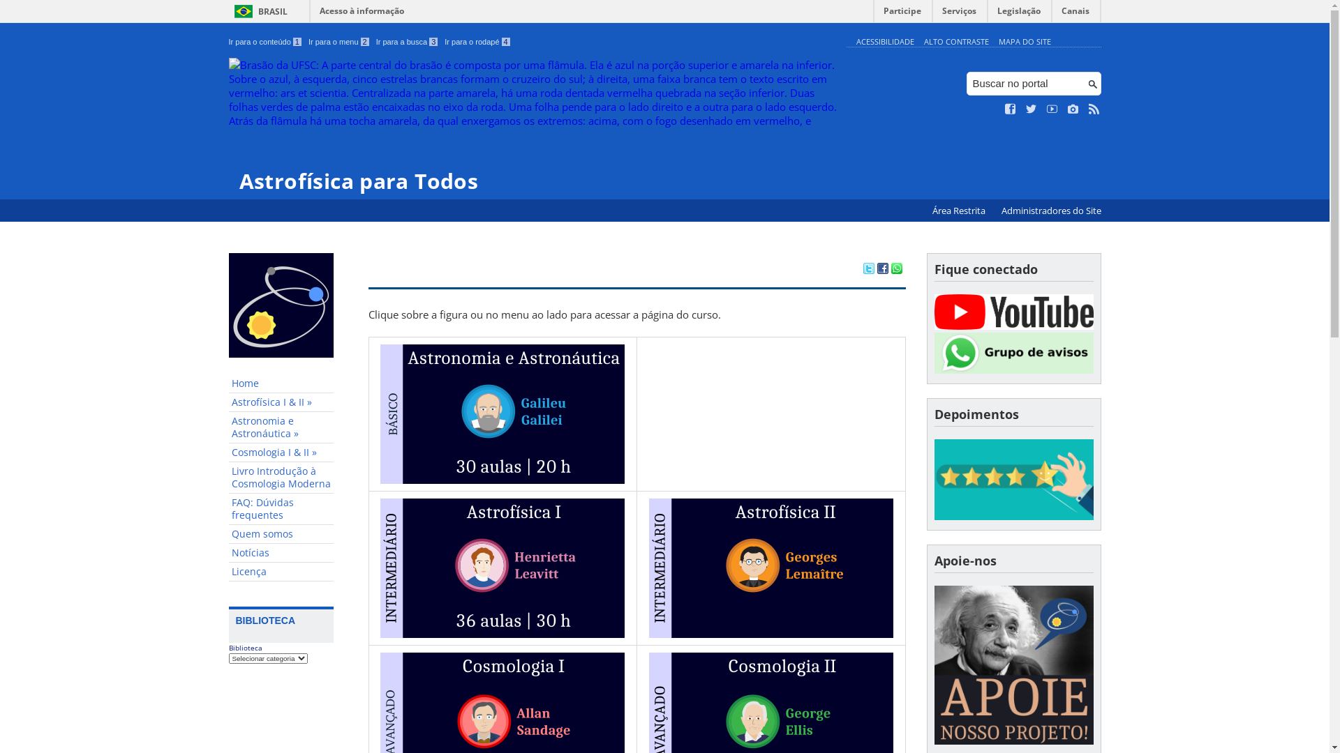  I want to click on Participe, so click(902, 14).